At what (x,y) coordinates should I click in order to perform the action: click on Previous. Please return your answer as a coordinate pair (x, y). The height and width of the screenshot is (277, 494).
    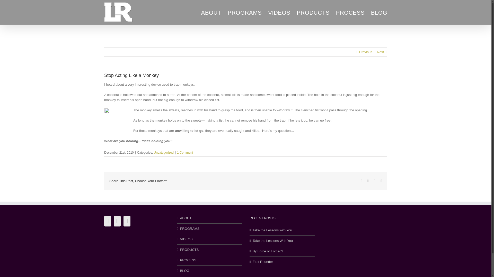
    Looking at the image, I should click on (366, 52).